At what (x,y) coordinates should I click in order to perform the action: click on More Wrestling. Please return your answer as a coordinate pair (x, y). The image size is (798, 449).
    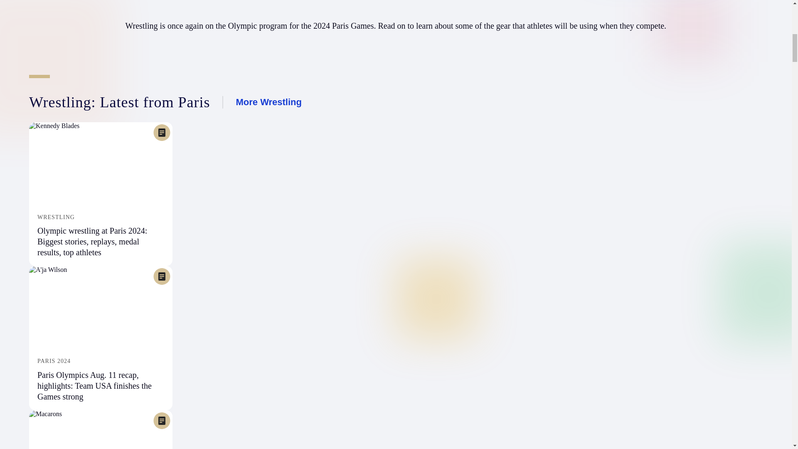
    Looking at the image, I should click on (268, 102).